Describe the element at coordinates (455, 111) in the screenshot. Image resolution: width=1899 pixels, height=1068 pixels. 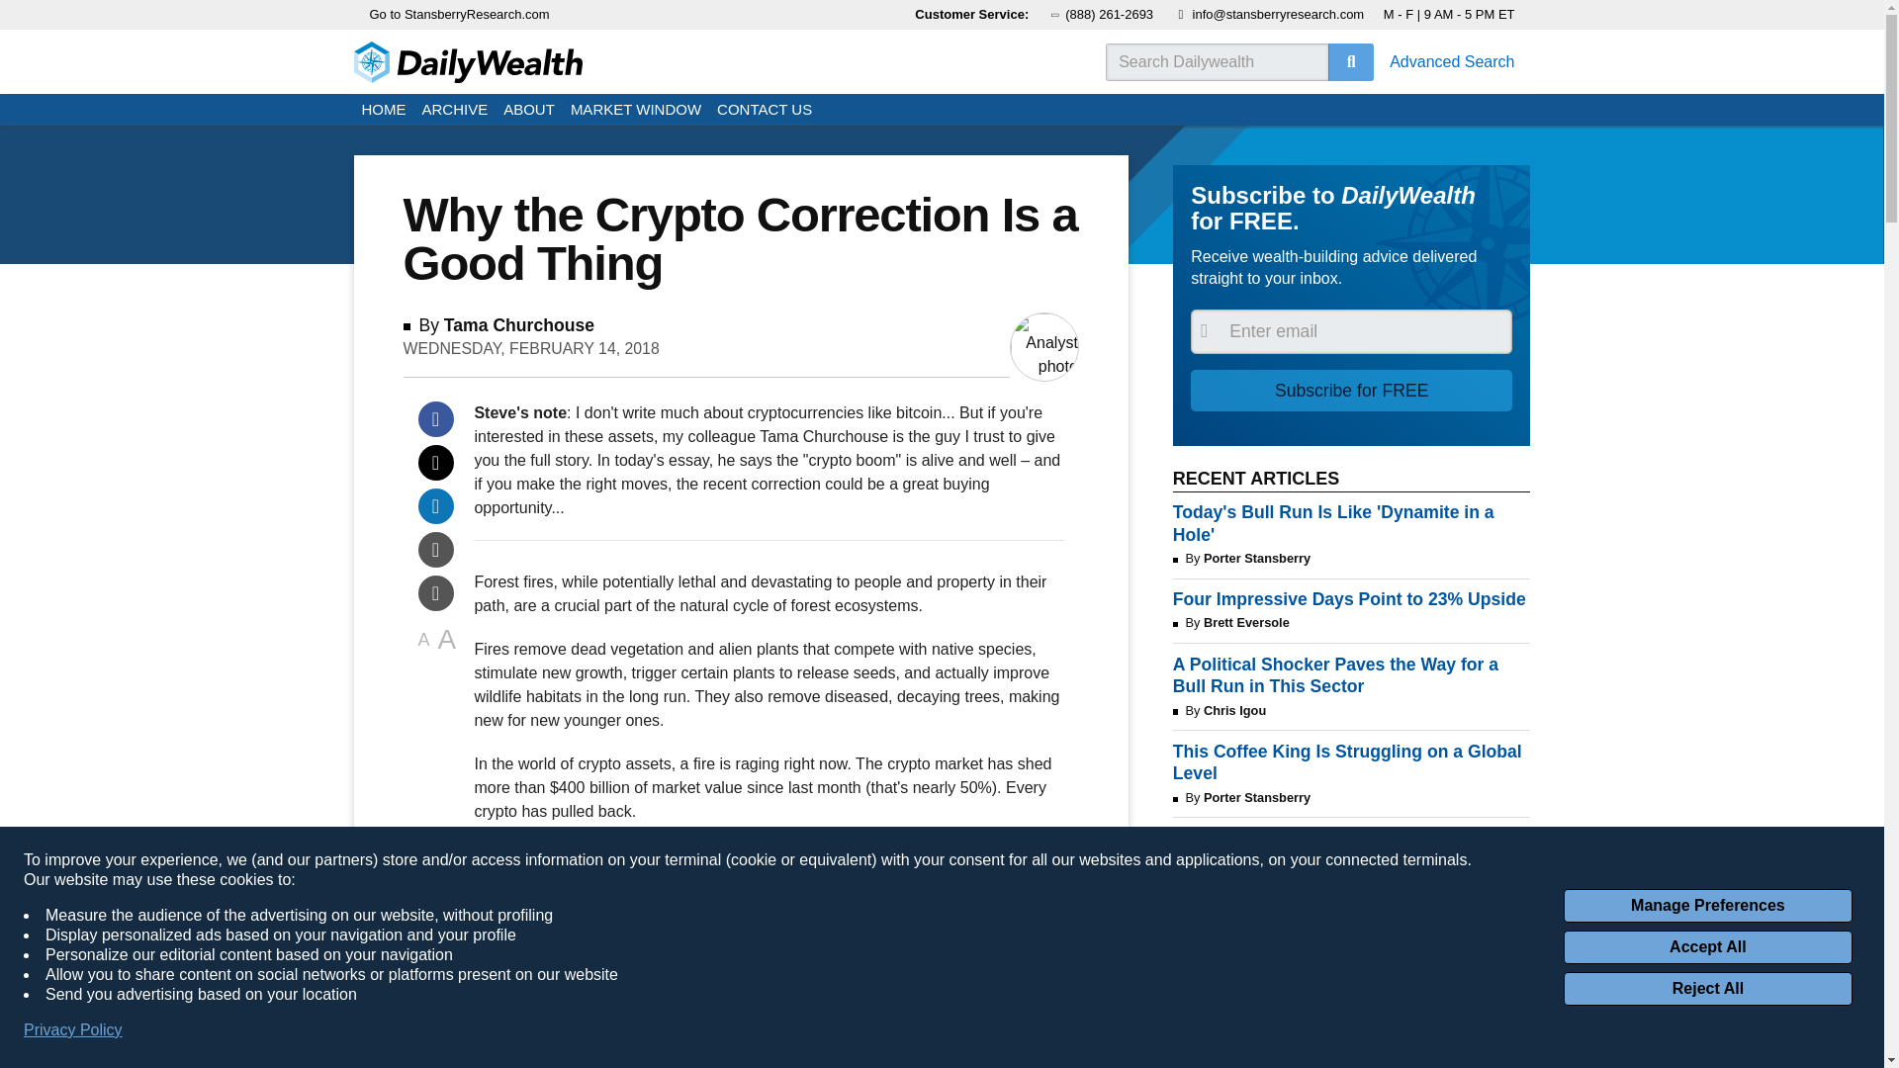
I see `ARCHIVE` at that location.